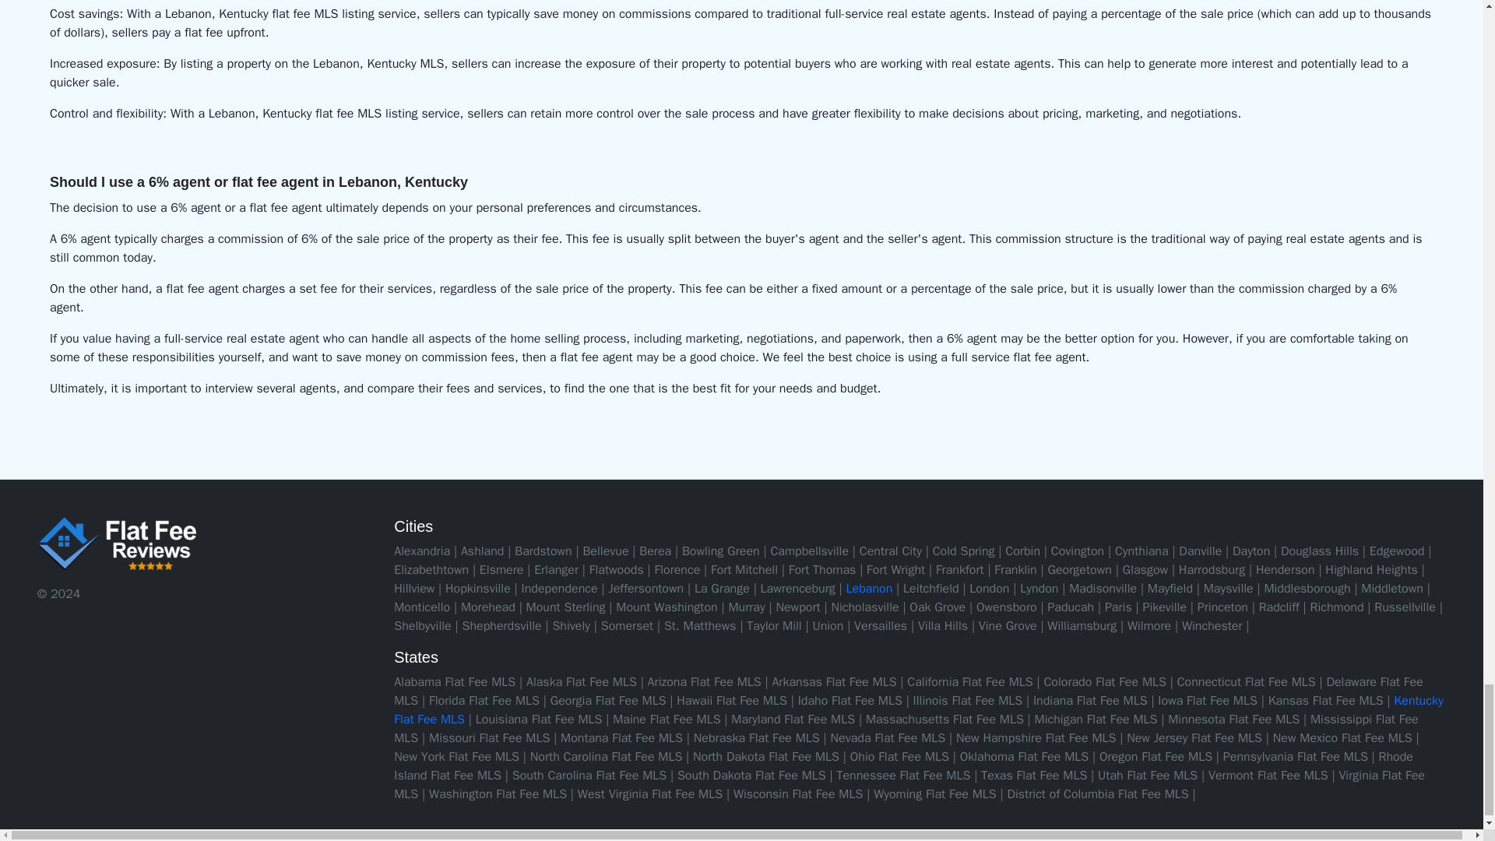 The width and height of the screenshot is (1495, 841). What do you see at coordinates (483, 551) in the screenshot?
I see `Ashland` at bounding box center [483, 551].